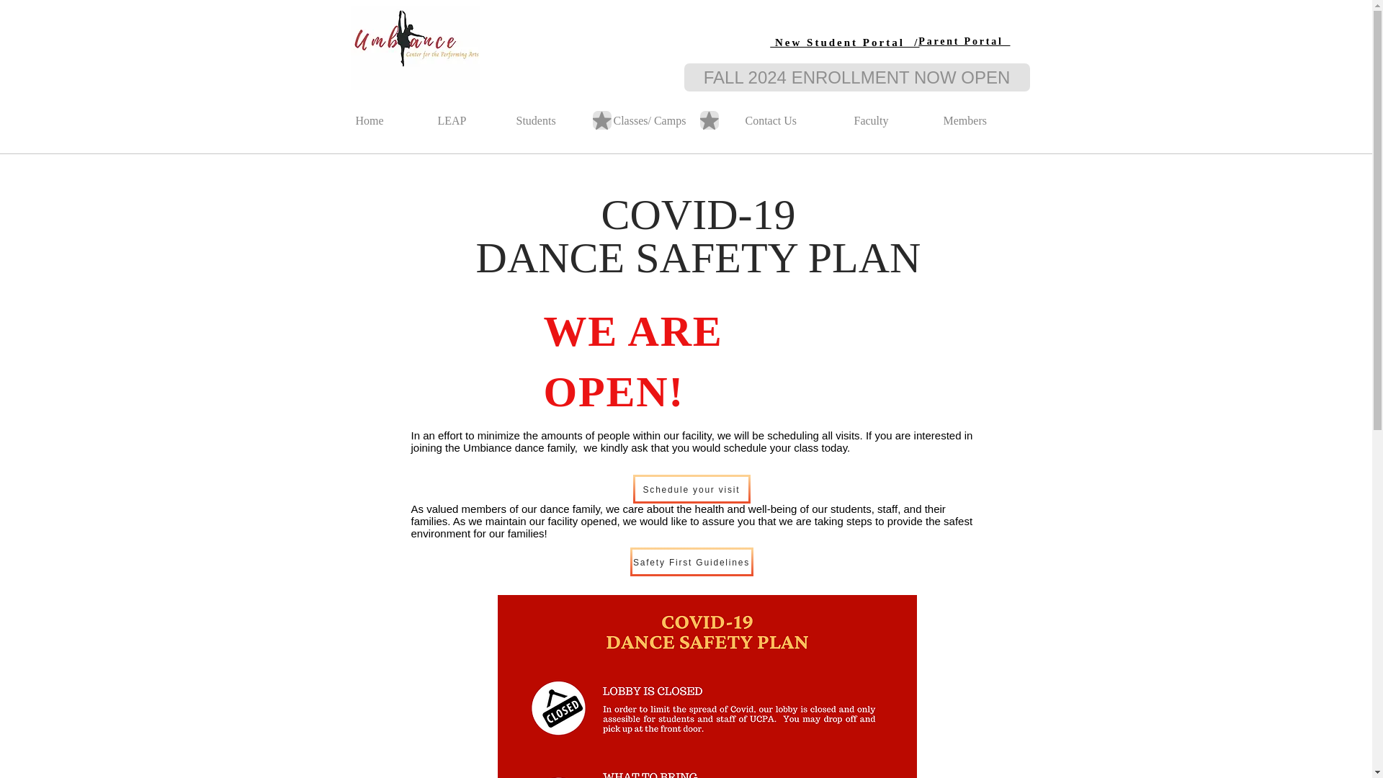 This screenshot has height=778, width=1383. I want to click on FALL 2024 ENROLLMENT NOW OPEN, so click(857, 77).